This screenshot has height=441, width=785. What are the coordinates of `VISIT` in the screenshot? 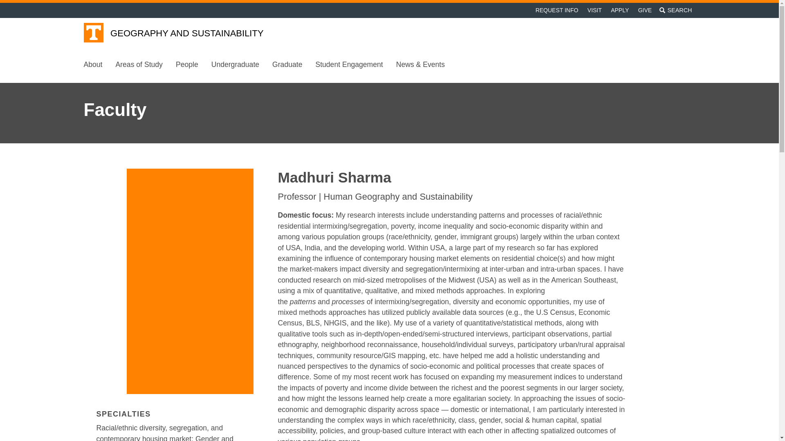 It's located at (594, 10).